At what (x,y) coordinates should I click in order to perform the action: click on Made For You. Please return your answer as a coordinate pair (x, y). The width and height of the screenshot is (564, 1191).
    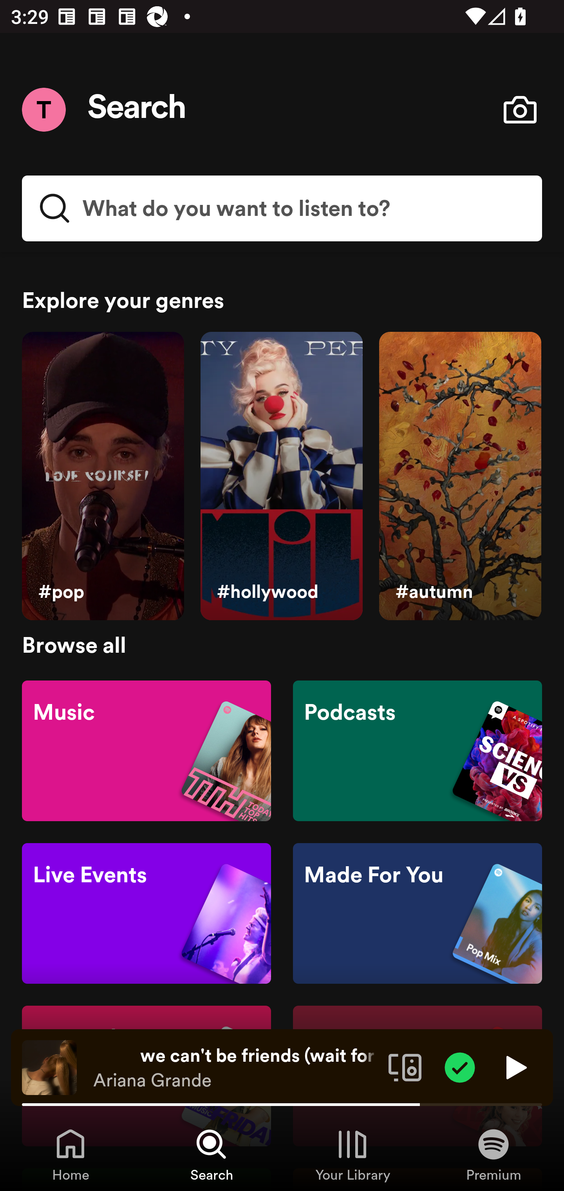
    Looking at the image, I should click on (417, 914).